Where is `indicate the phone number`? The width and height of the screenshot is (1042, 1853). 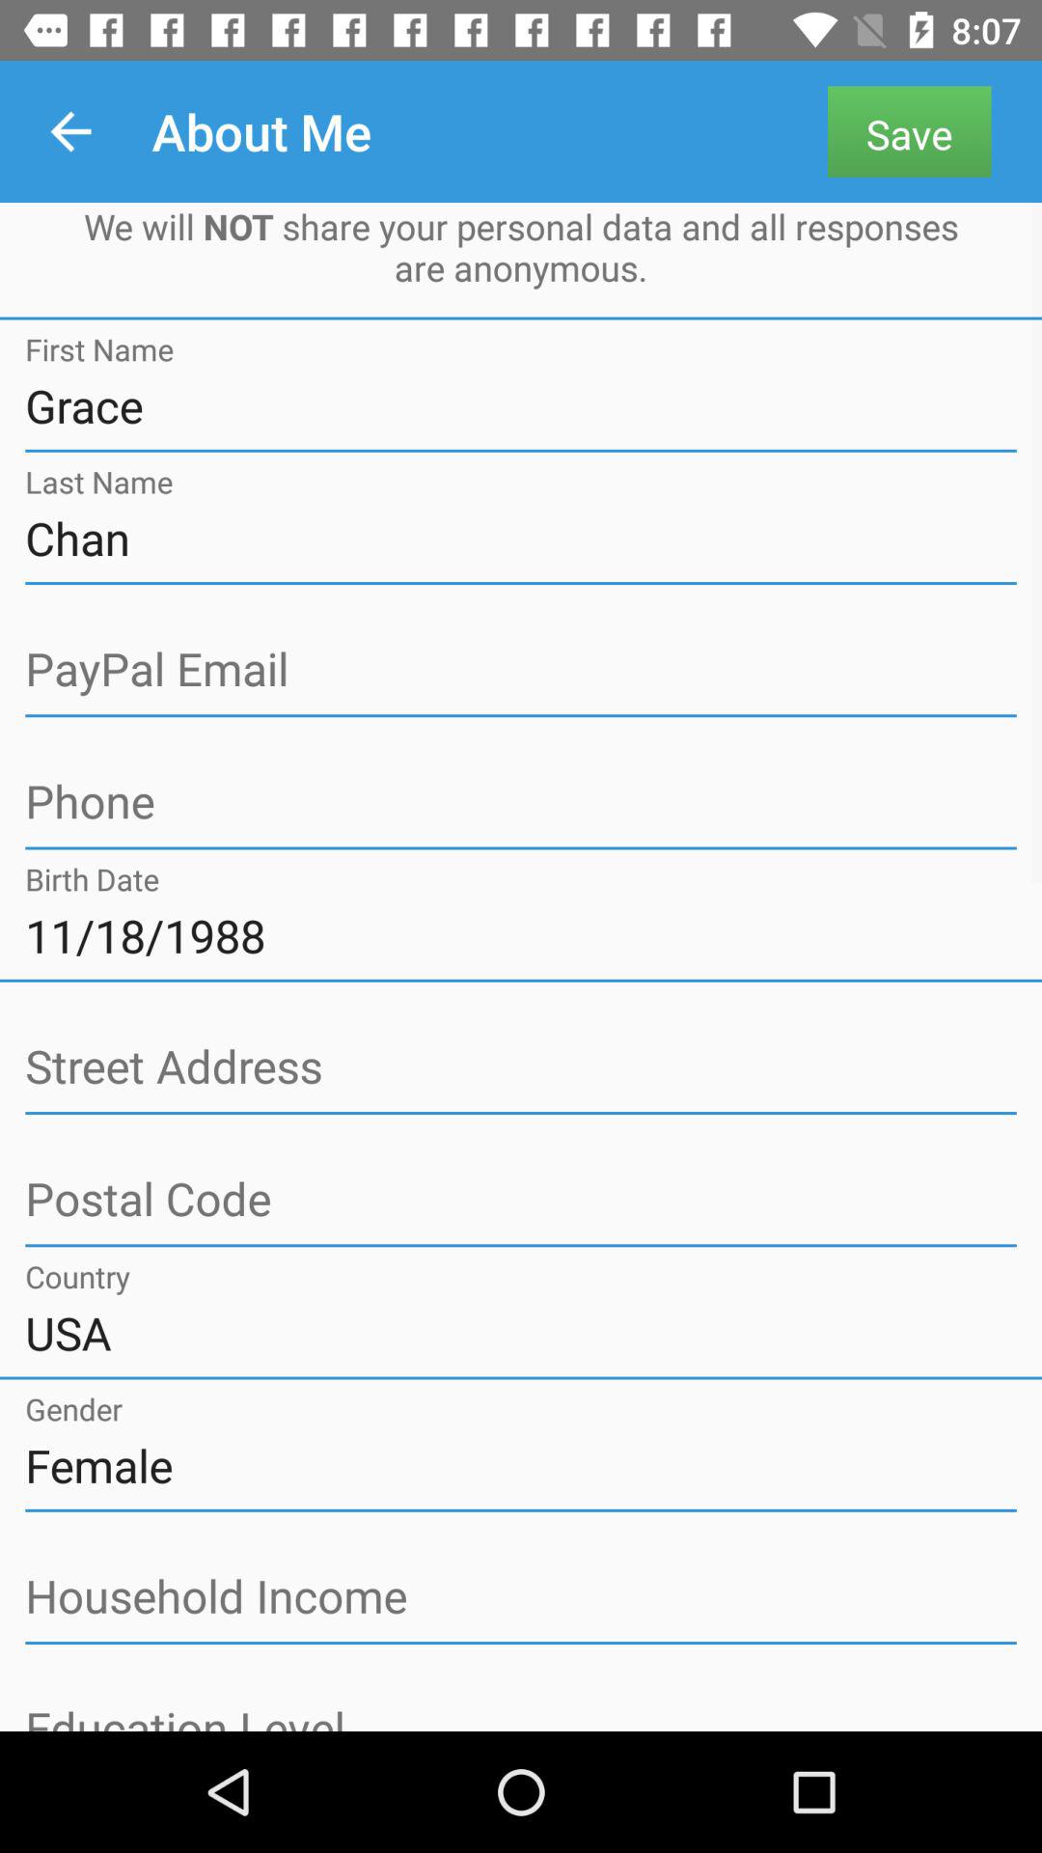 indicate the phone number is located at coordinates (521, 803).